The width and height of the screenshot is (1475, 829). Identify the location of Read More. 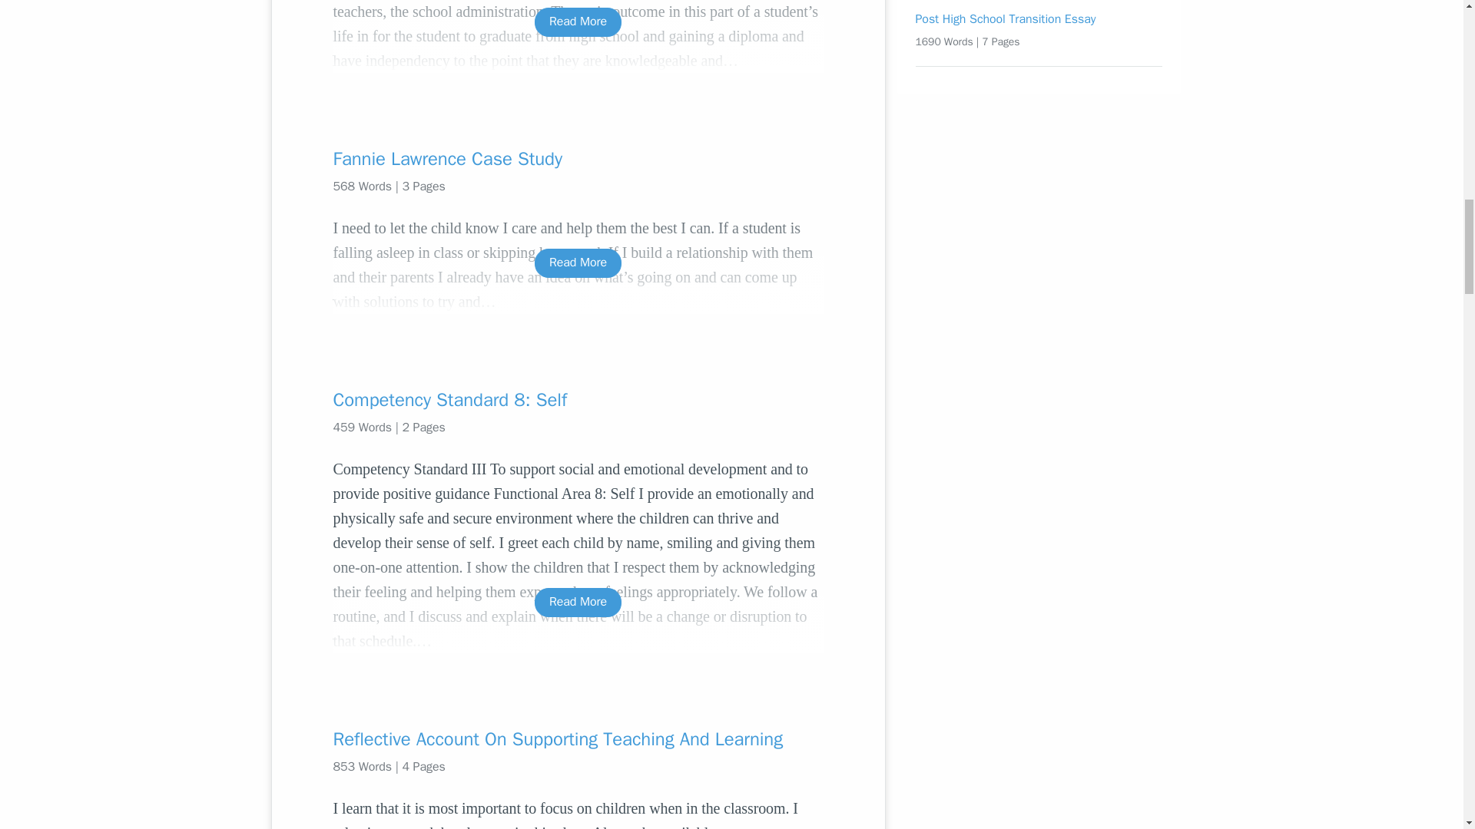
(578, 602).